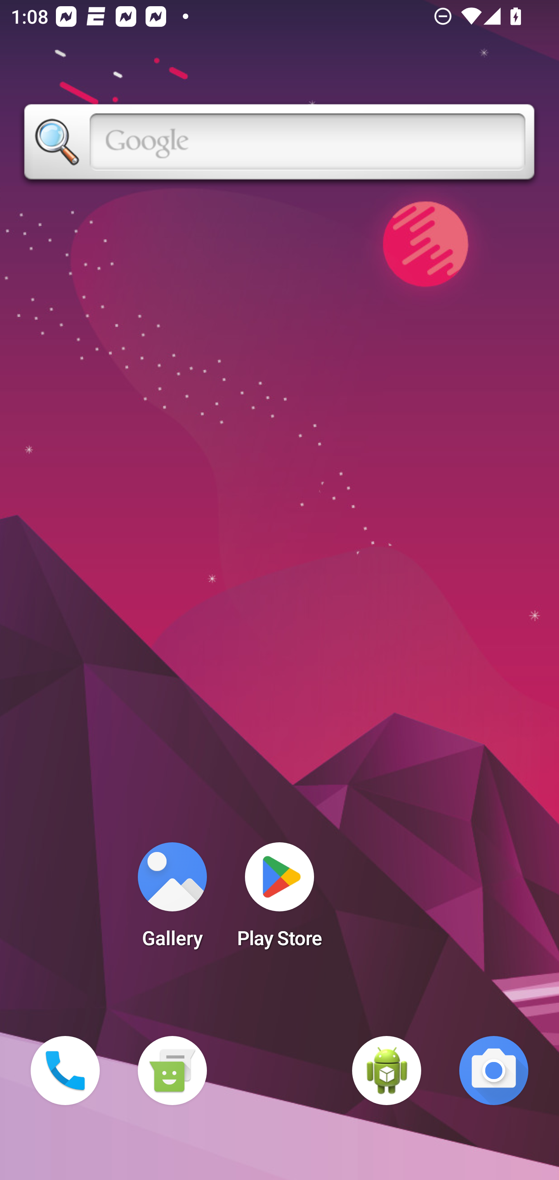 The image size is (559, 1180). I want to click on Phone, so click(65, 1071).